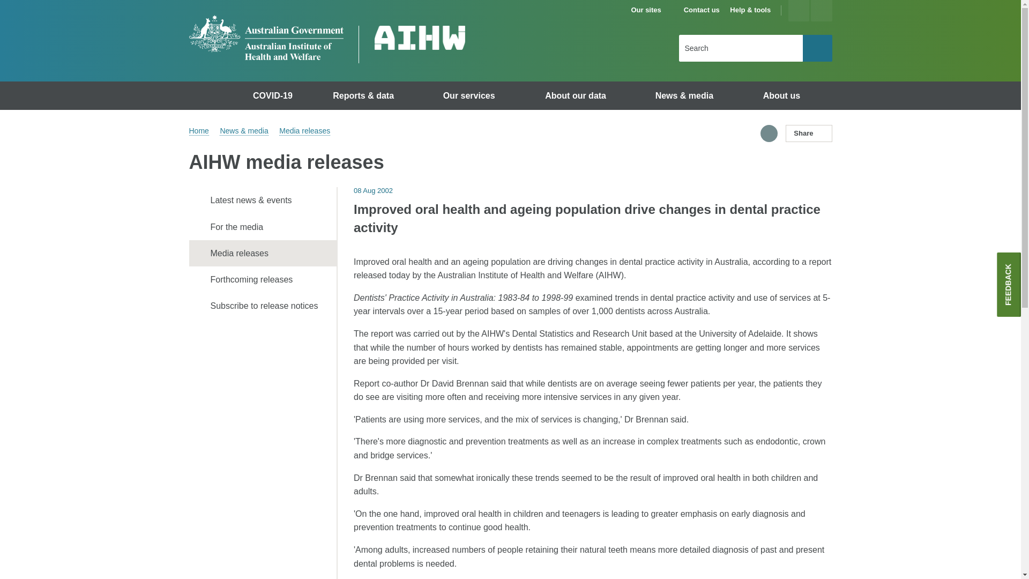  Describe the element at coordinates (651, 10) in the screenshot. I see `Our sites` at that location.